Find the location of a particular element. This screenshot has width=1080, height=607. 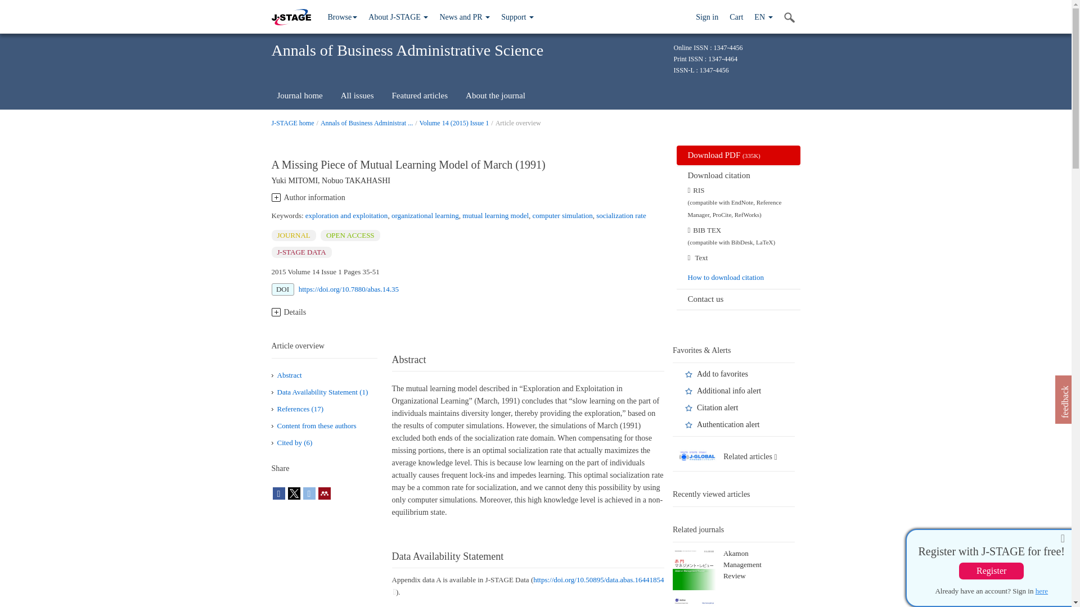

JOURNAL is located at coordinates (292, 235).